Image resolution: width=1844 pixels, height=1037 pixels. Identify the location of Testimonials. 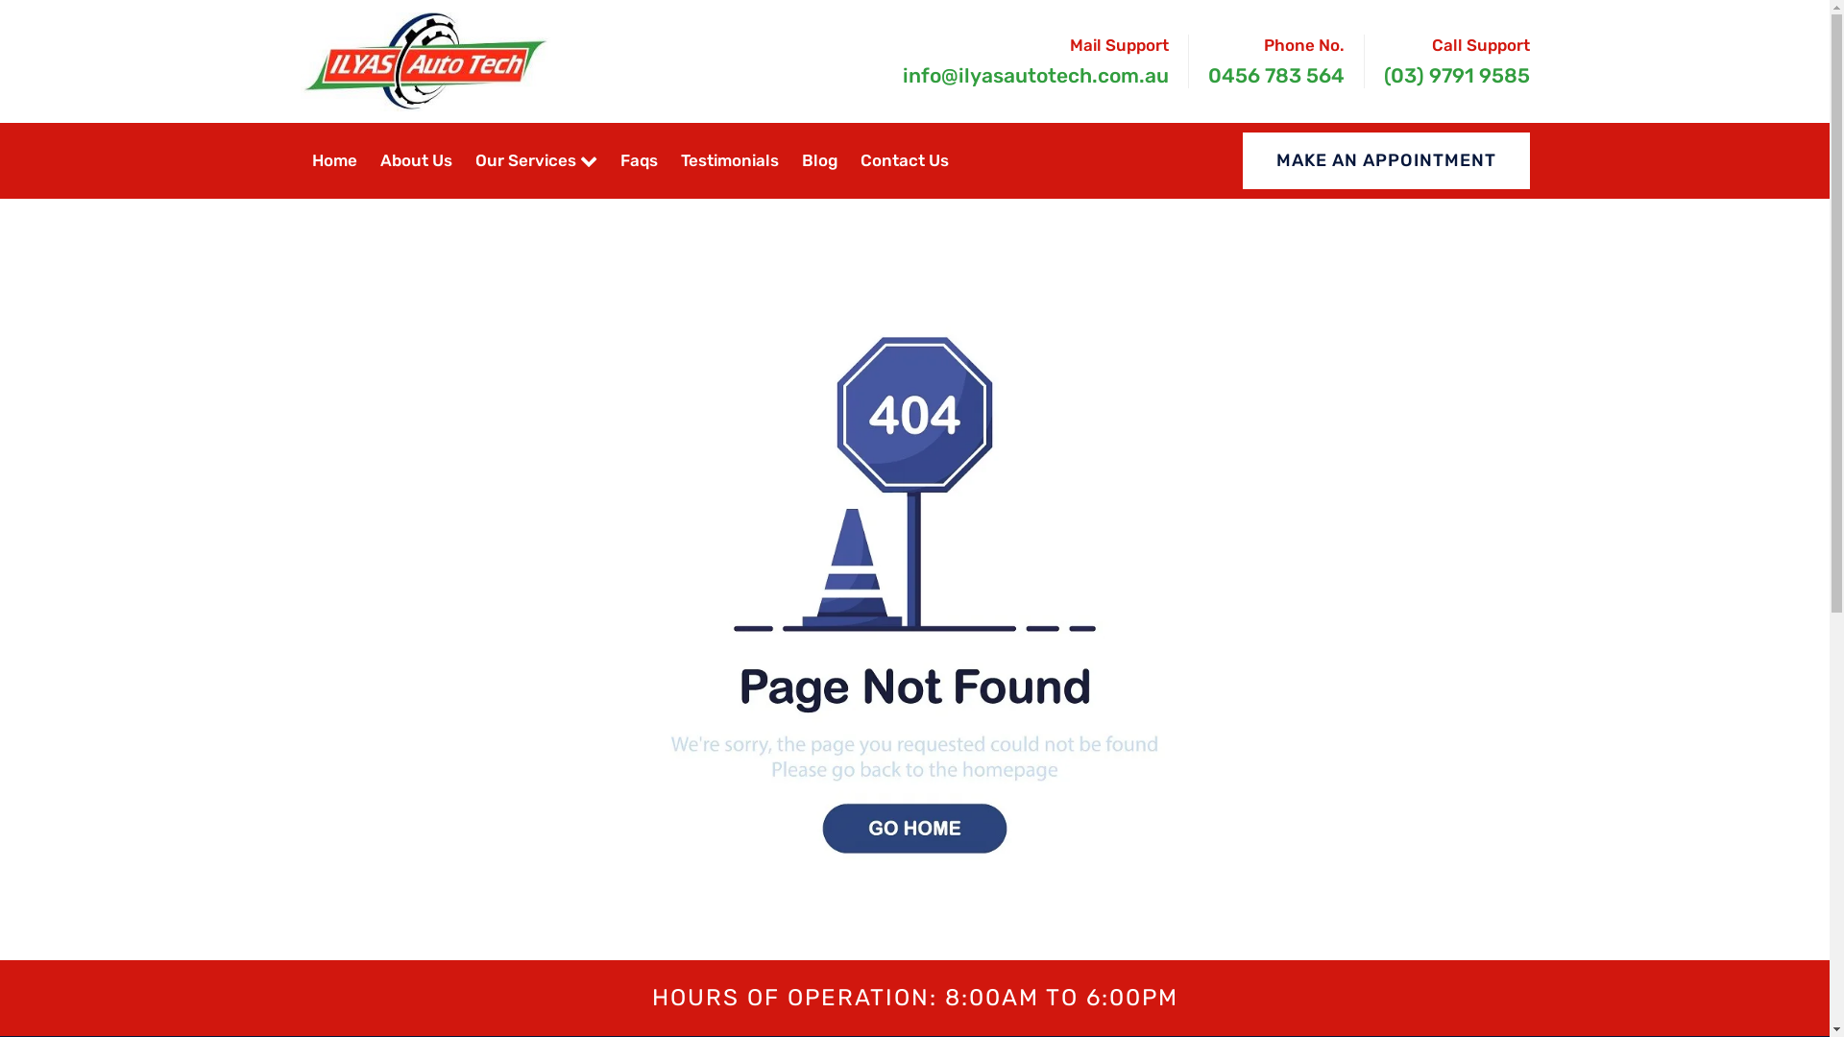
(730, 160).